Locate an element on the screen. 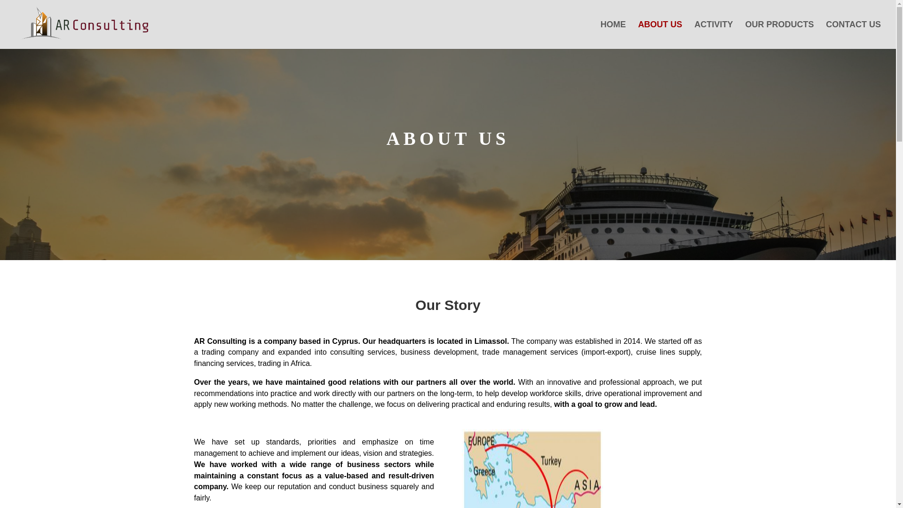  ABOUT US is located at coordinates (660, 35).